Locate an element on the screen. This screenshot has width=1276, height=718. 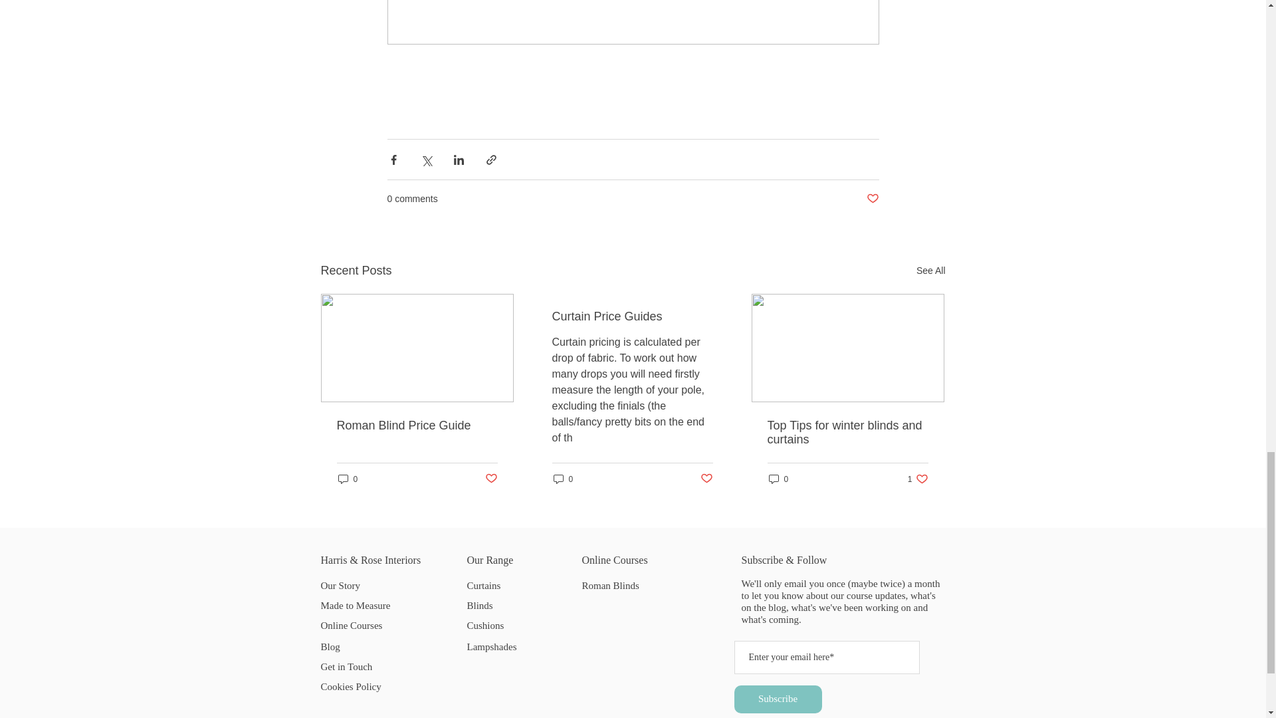
Post not marked as liked is located at coordinates (490, 479).